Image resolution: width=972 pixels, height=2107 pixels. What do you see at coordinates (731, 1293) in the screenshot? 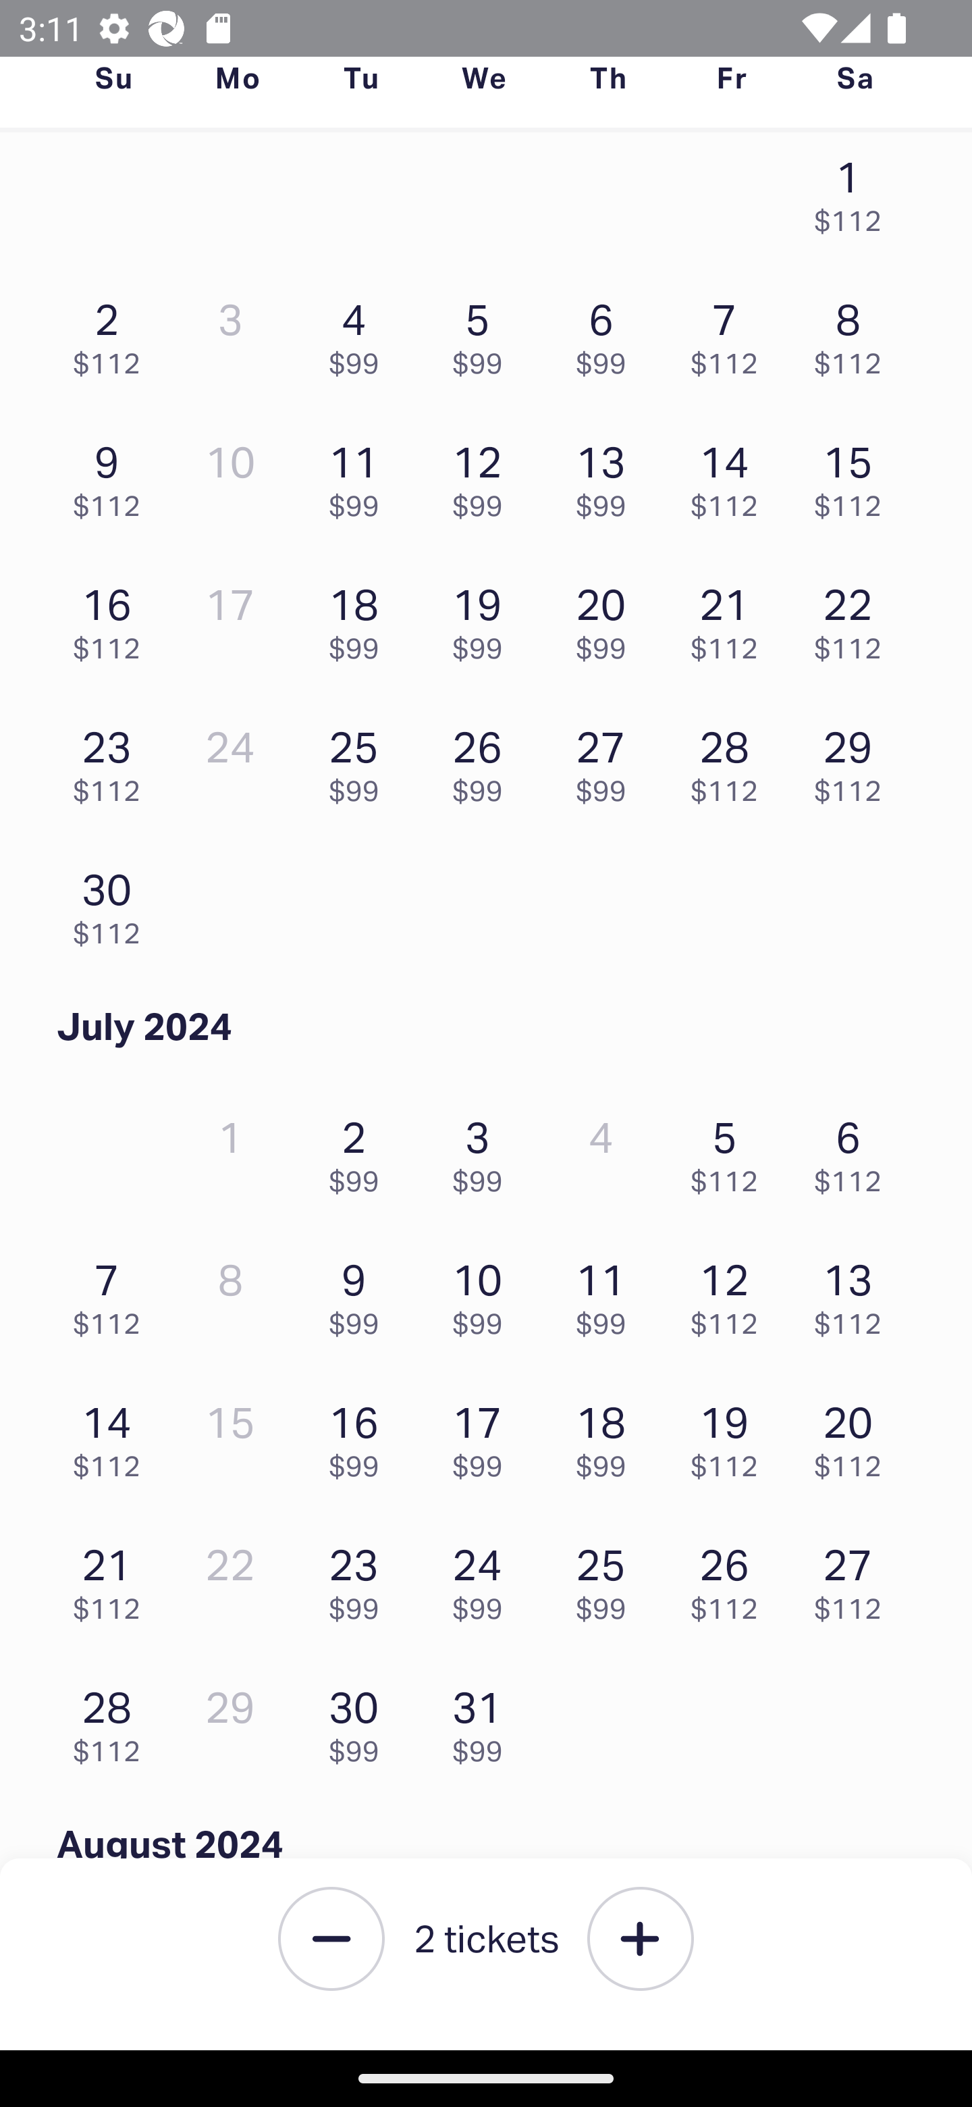
I see `12 $112` at bounding box center [731, 1293].